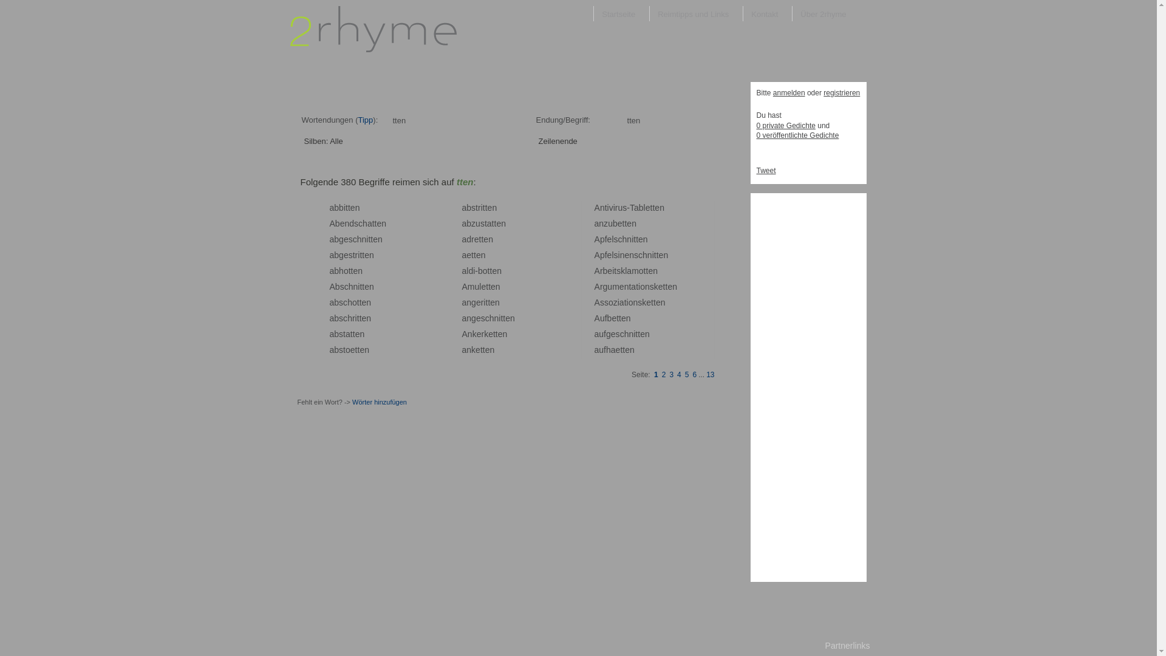 Image resolution: width=1166 pixels, height=656 pixels. Describe the element at coordinates (637, 287) in the screenshot. I see `t` at that location.